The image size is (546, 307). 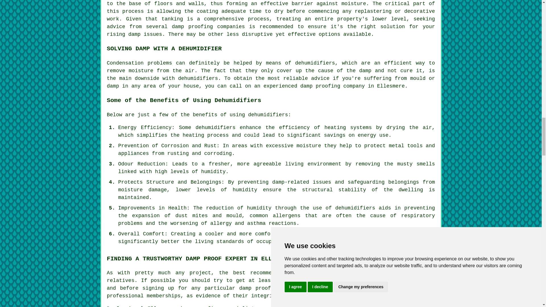 I want to click on dehumidifiers, so click(x=215, y=127).